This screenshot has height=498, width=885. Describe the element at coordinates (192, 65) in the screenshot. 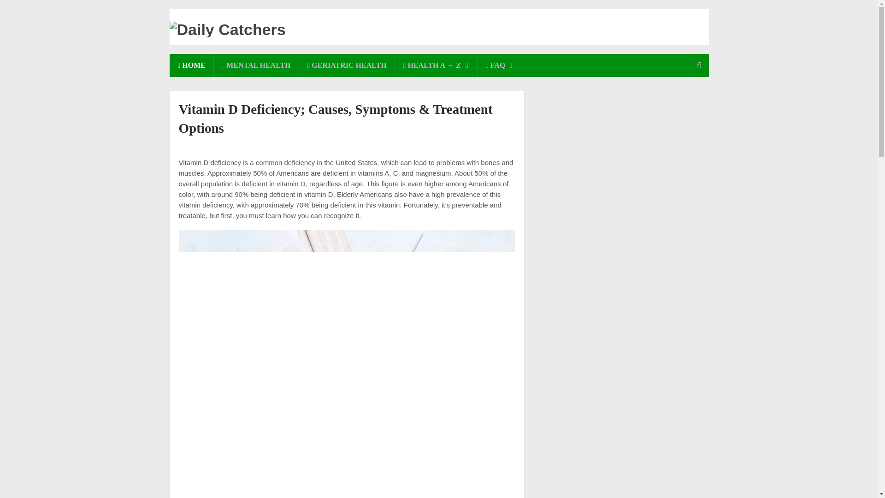

I see `HOME` at that location.